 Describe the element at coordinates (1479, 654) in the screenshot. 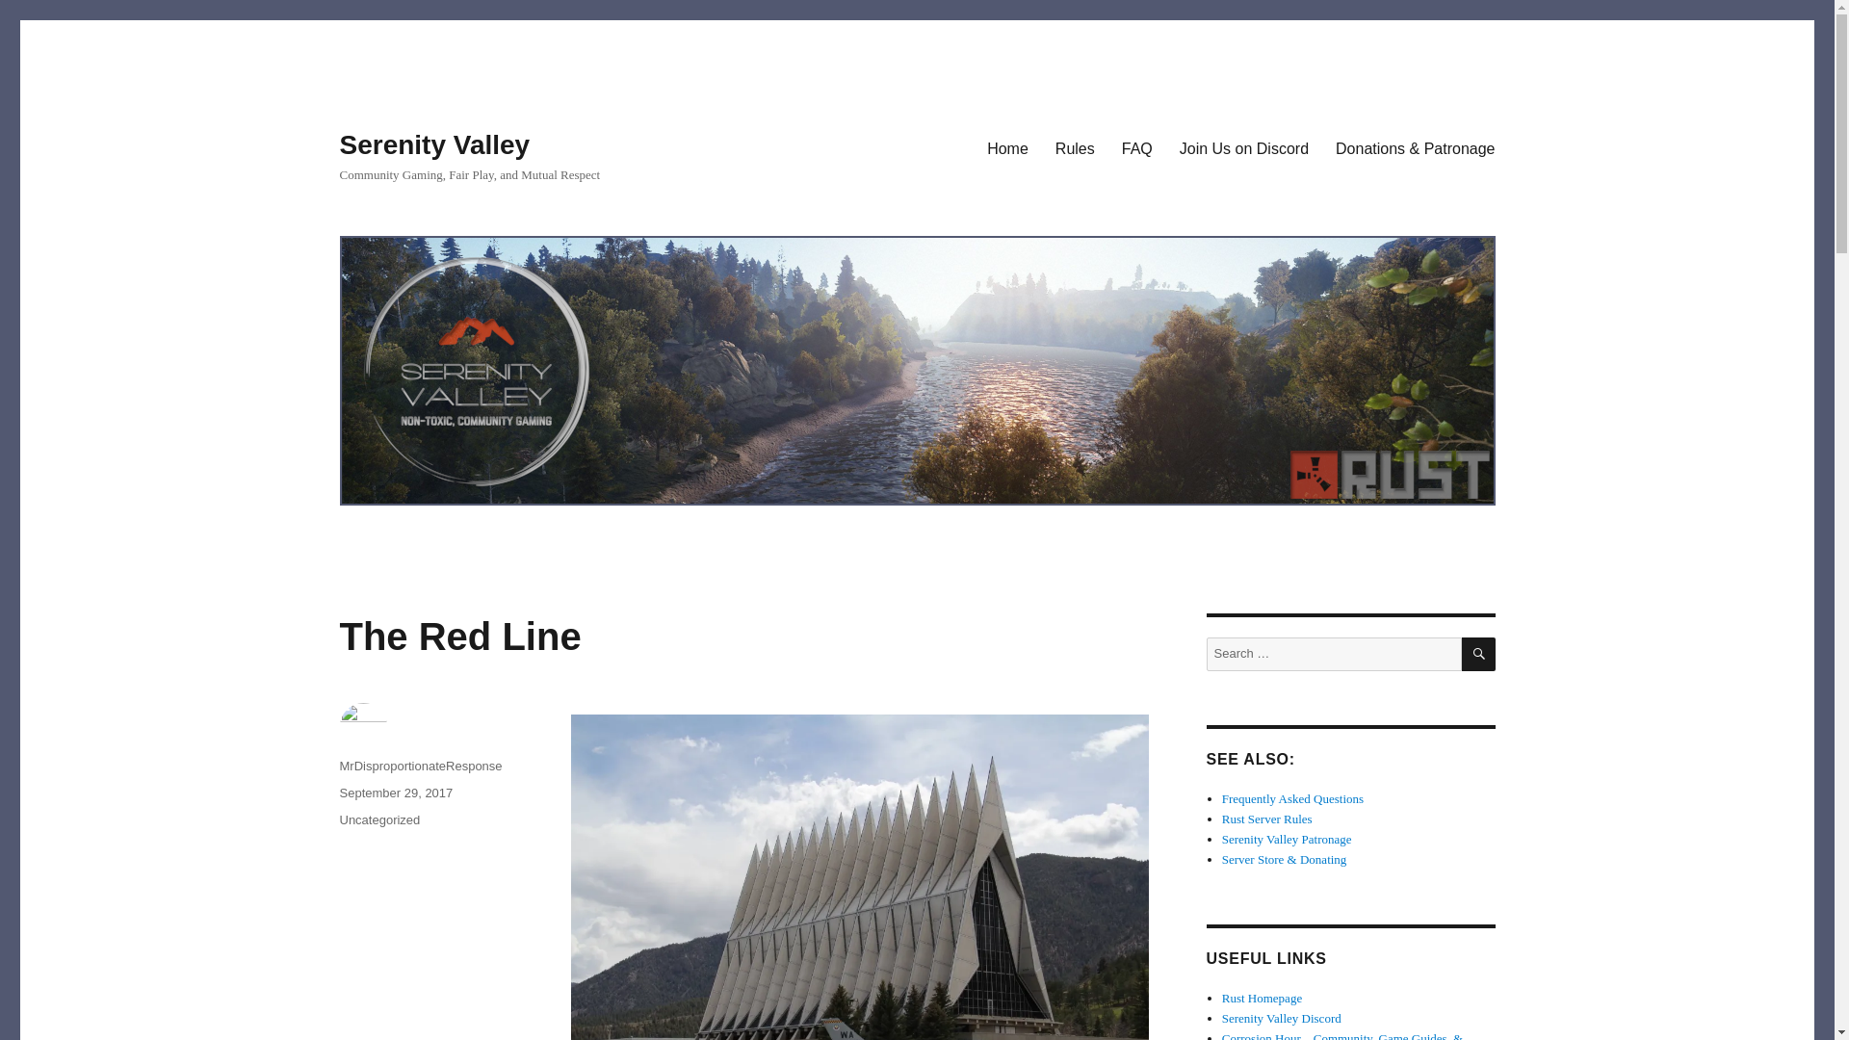

I see `SEARCH` at that location.